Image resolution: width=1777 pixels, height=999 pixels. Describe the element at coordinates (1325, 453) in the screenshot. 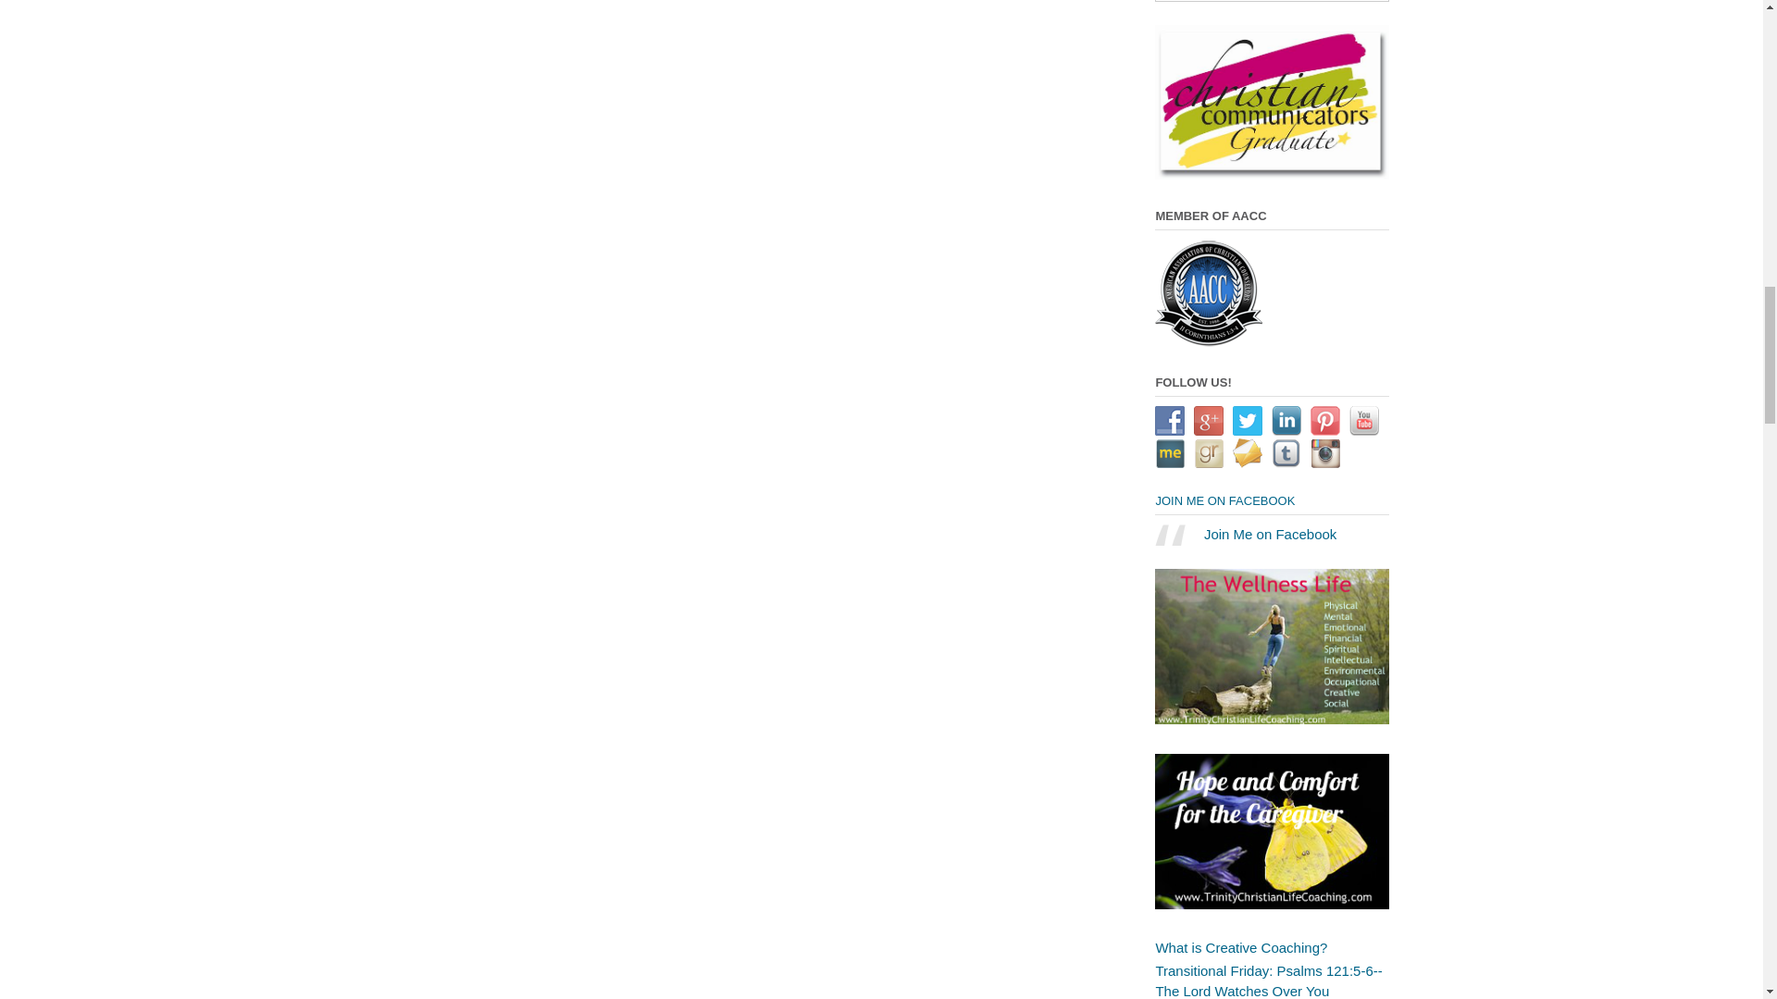

I see `Follow Us on Instagram` at that location.